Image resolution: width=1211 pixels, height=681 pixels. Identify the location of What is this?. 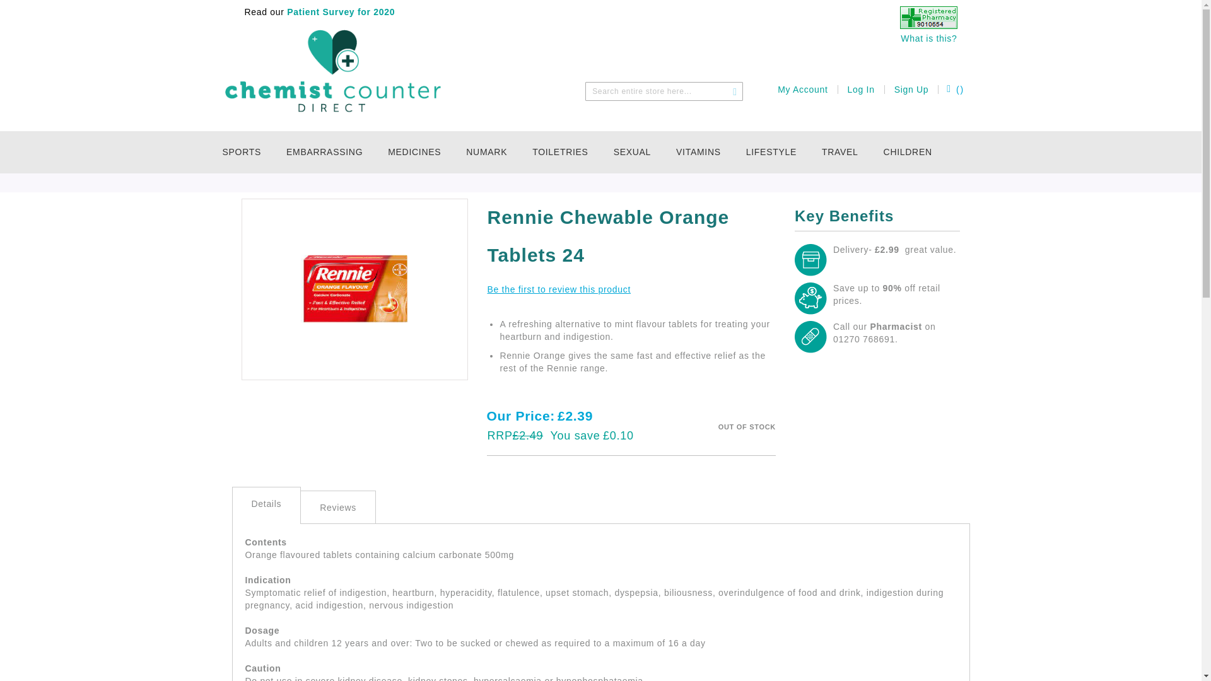
(928, 38).